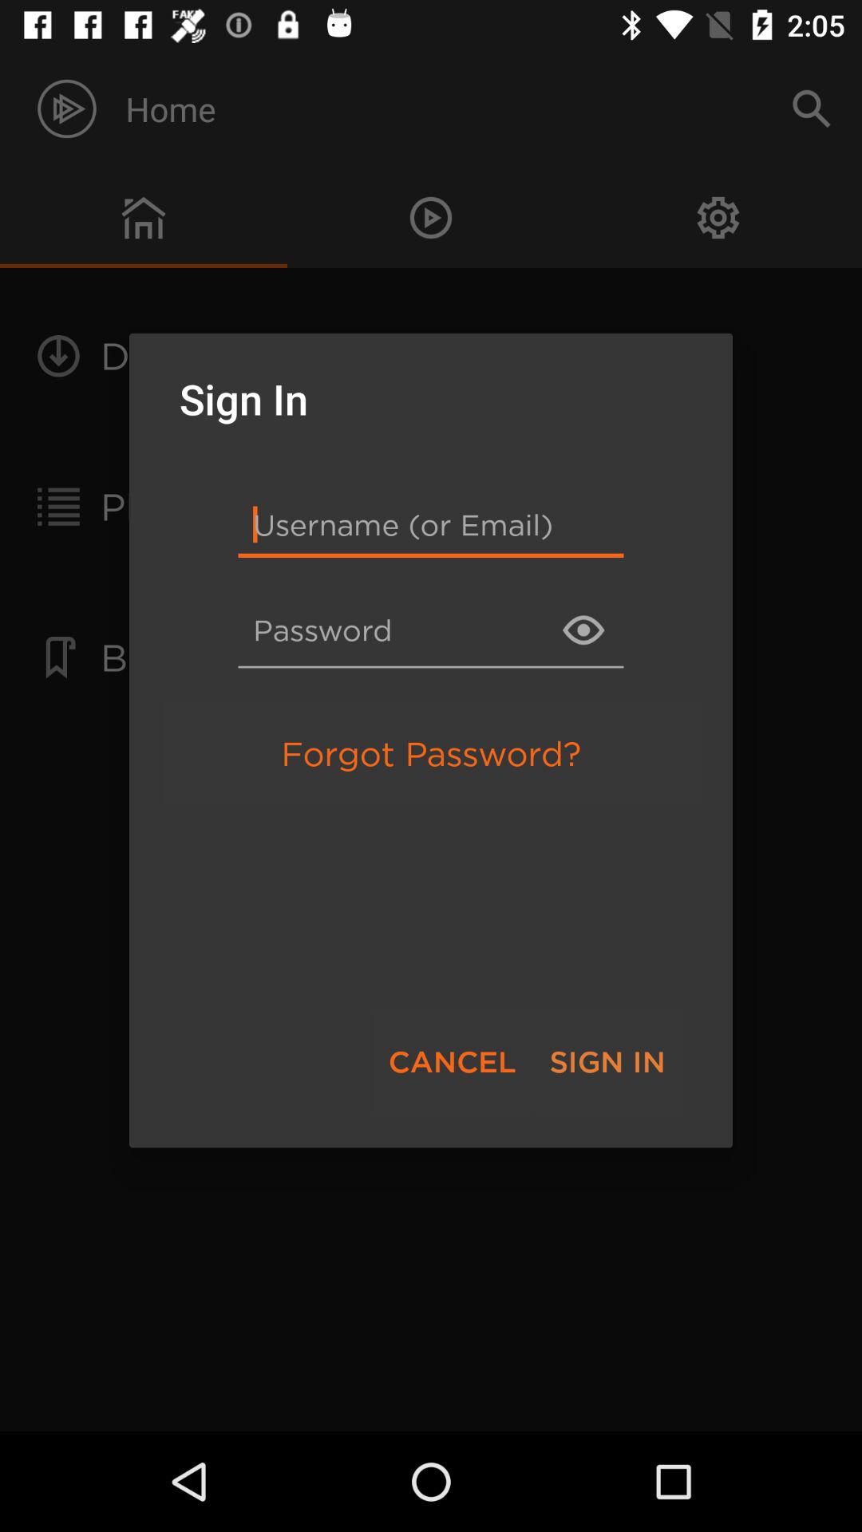  What do you see at coordinates (452, 1061) in the screenshot?
I see `flip until cancel item` at bounding box center [452, 1061].